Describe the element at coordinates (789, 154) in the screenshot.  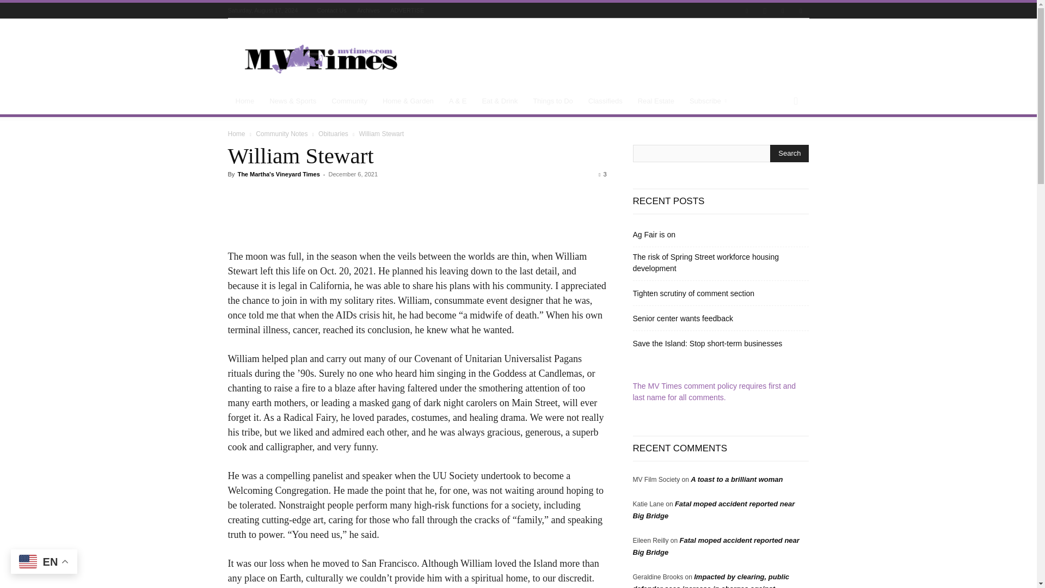
I see `Search` at that location.